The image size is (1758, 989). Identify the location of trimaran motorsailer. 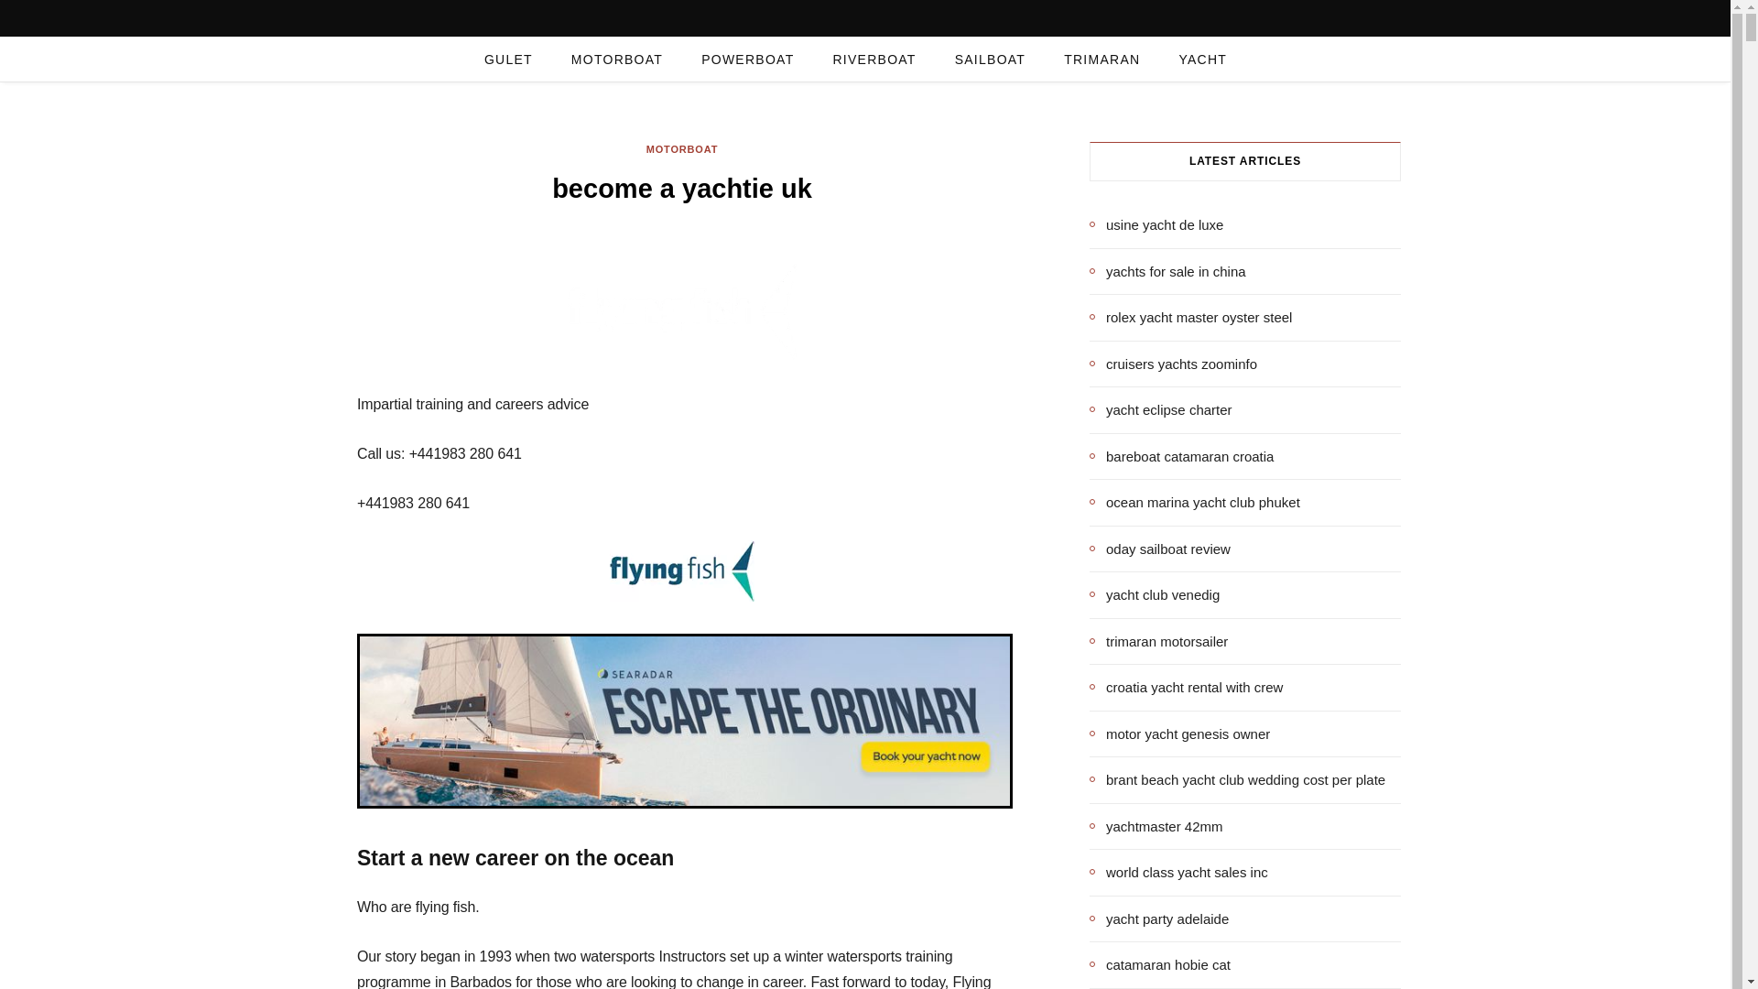
(1158, 641).